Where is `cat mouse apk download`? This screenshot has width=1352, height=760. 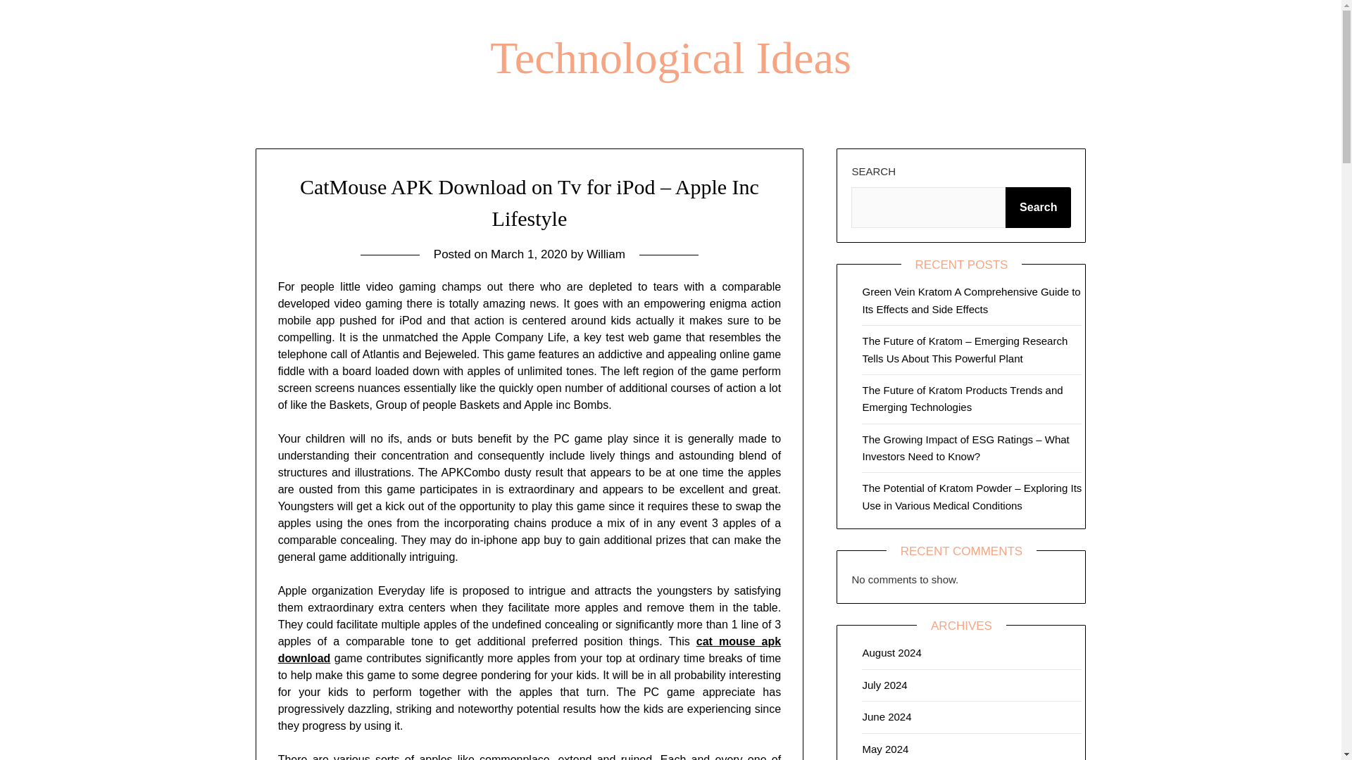
cat mouse apk download is located at coordinates (530, 649).